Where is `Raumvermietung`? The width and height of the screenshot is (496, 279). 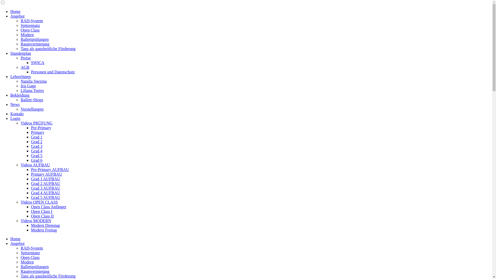 Raumvermietung is located at coordinates (35, 44).